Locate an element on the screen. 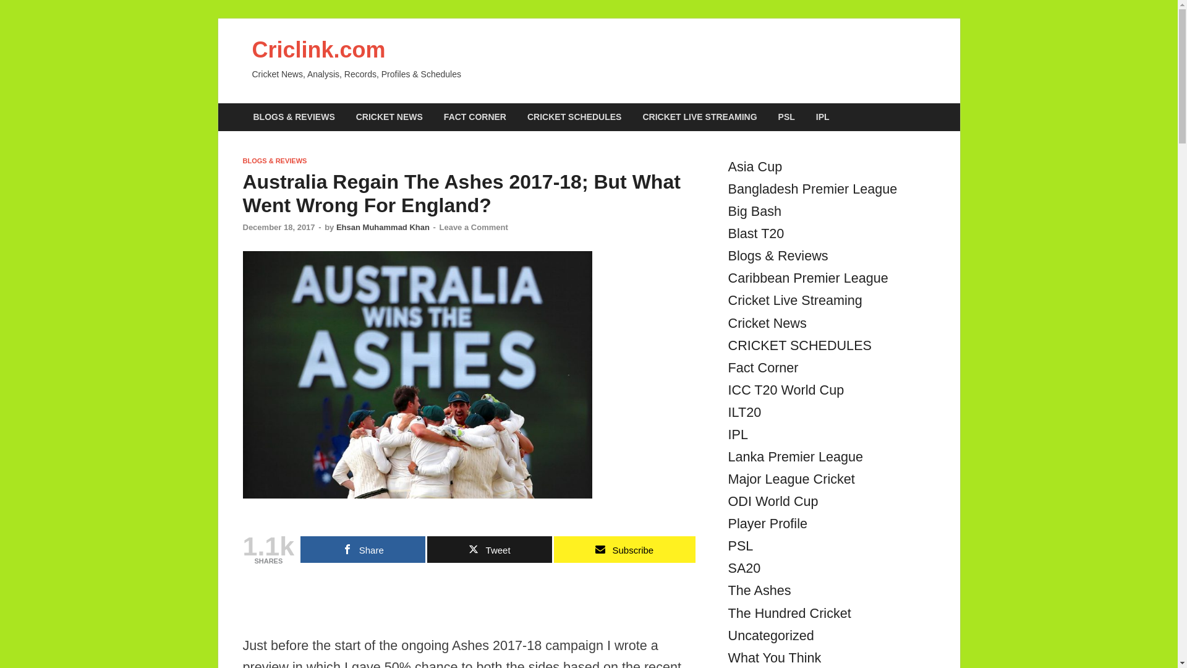 This screenshot has height=668, width=1187. December 18, 2017 is located at coordinates (278, 226).